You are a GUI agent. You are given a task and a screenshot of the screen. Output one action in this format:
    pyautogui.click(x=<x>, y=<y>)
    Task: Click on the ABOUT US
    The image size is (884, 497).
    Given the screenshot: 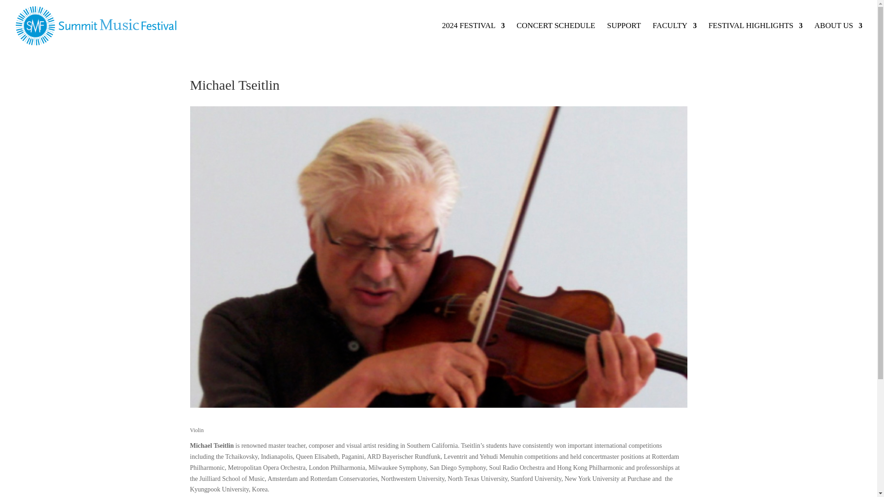 What is the action you would take?
    pyautogui.click(x=838, y=37)
    